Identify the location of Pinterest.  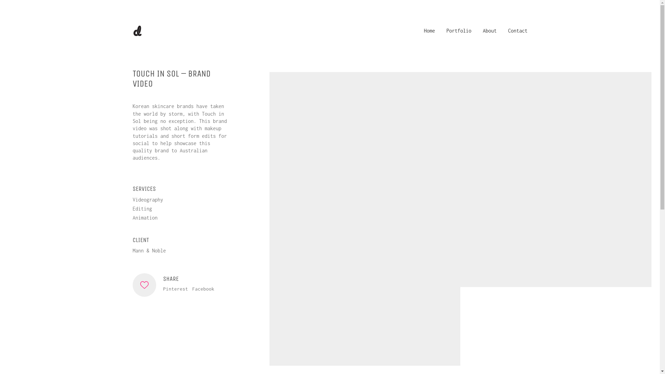
(175, 289).